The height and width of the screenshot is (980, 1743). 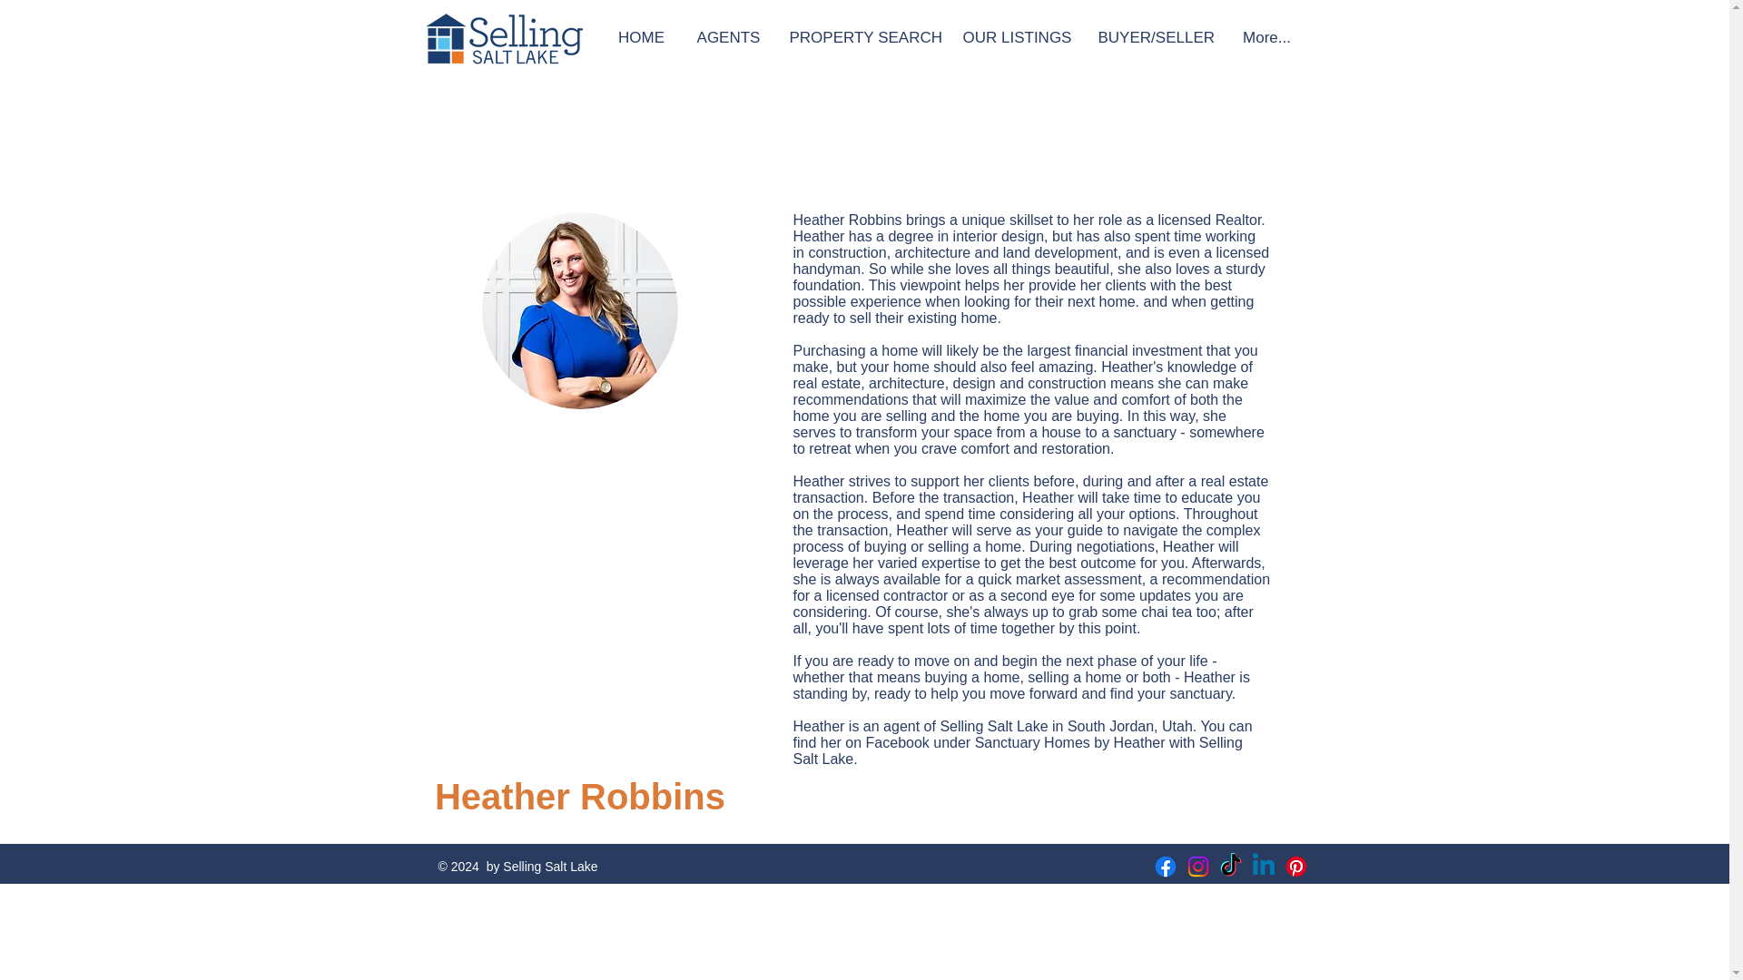 I want to click on OUR LISTINGS, so click(x=1017, y=38).